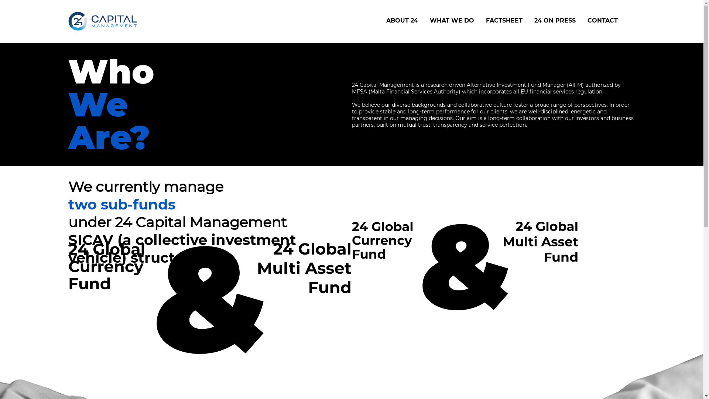  What do you see at coordinates (402, 21) in the screenshot?
I see `ABOUT 24` at bounding box center [402, 21].